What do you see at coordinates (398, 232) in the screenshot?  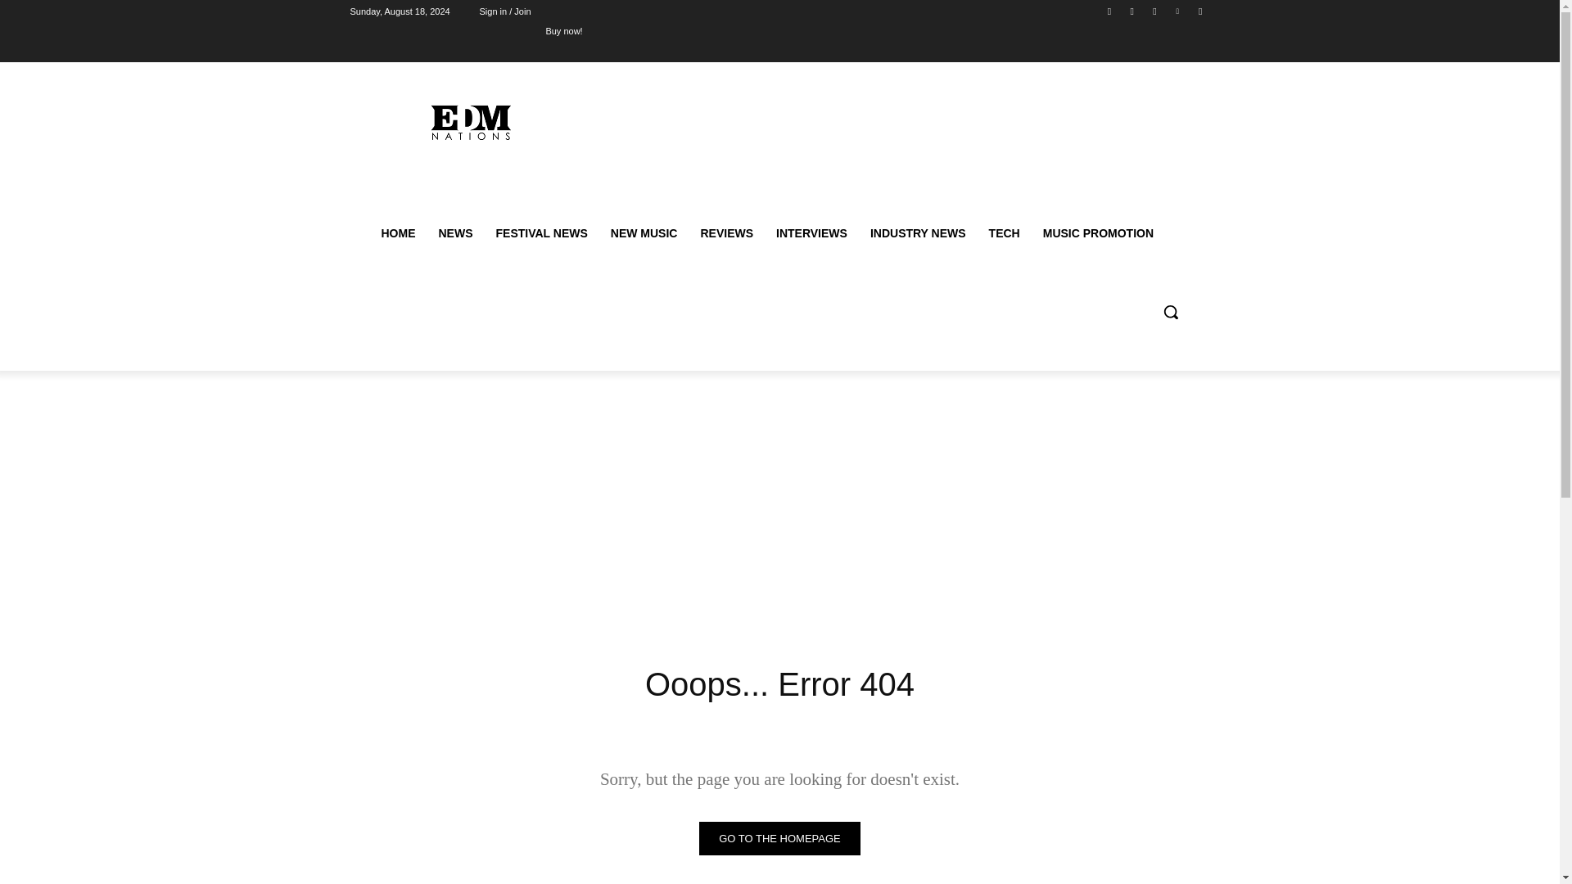 I see `HOME` at bounding box center [398, 232].